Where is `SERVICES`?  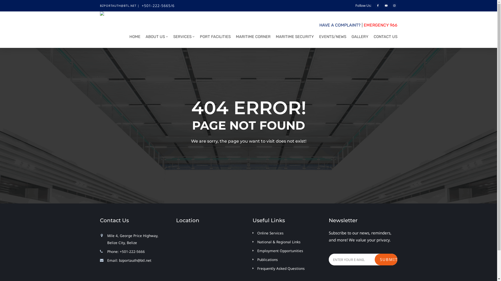
SERVICES is located at coordinates (182, 38).